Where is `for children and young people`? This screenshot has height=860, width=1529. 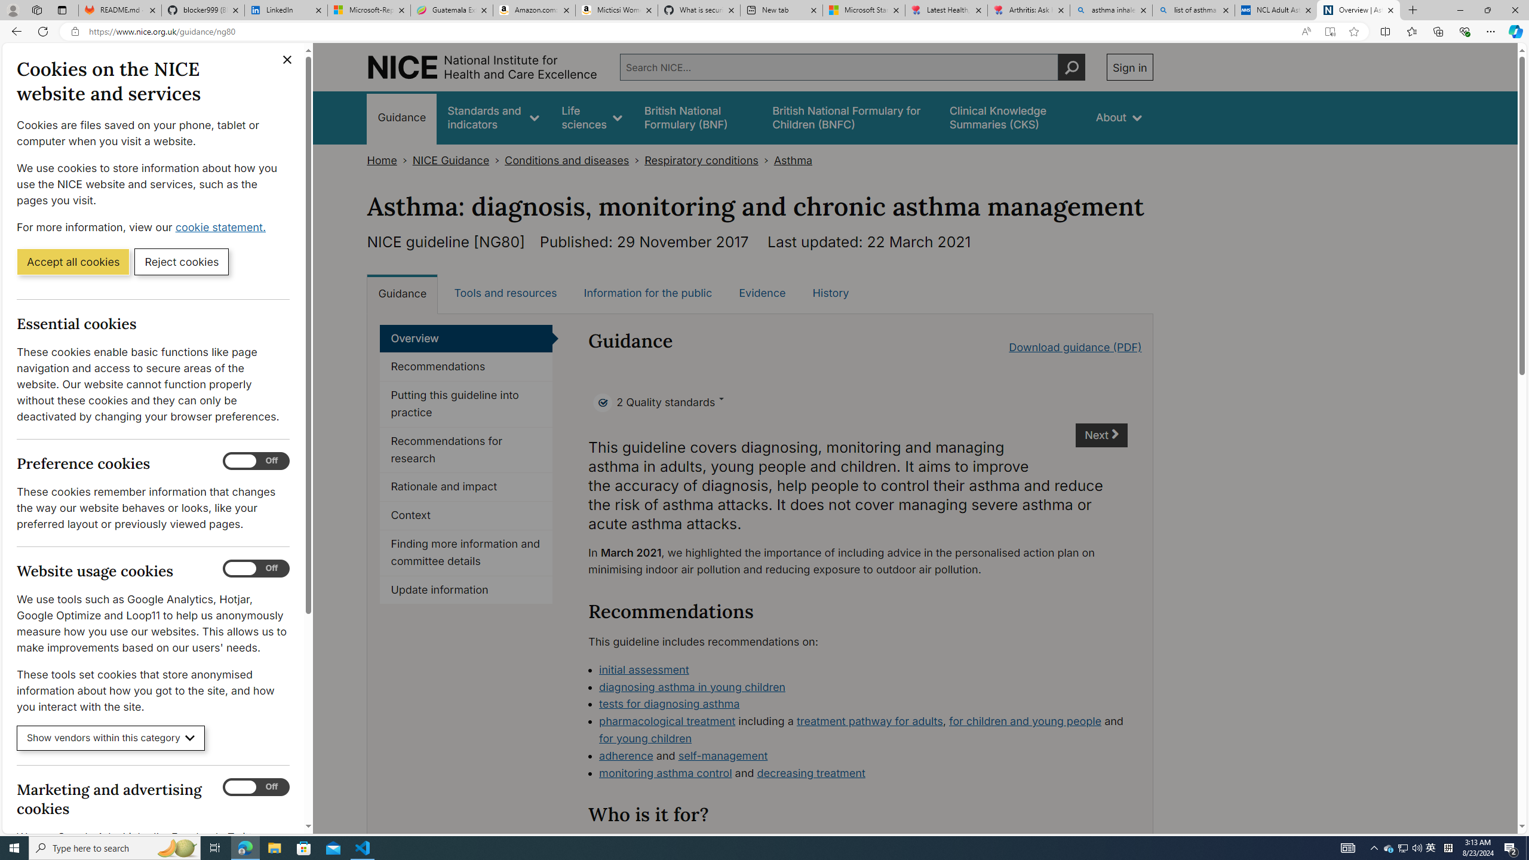 for children and young people is located at coordinates (1026, 721).